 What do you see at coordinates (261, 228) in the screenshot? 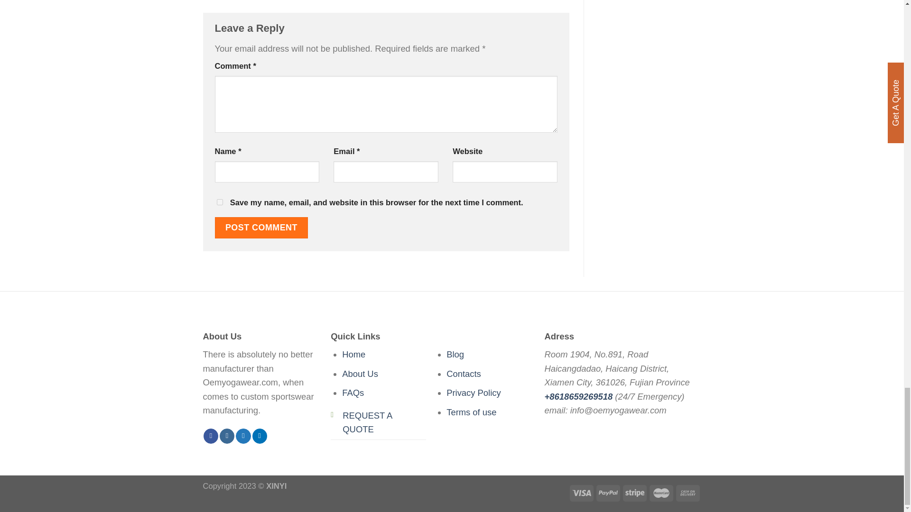
I see `Post Comment` at bounding box center [261, 228].